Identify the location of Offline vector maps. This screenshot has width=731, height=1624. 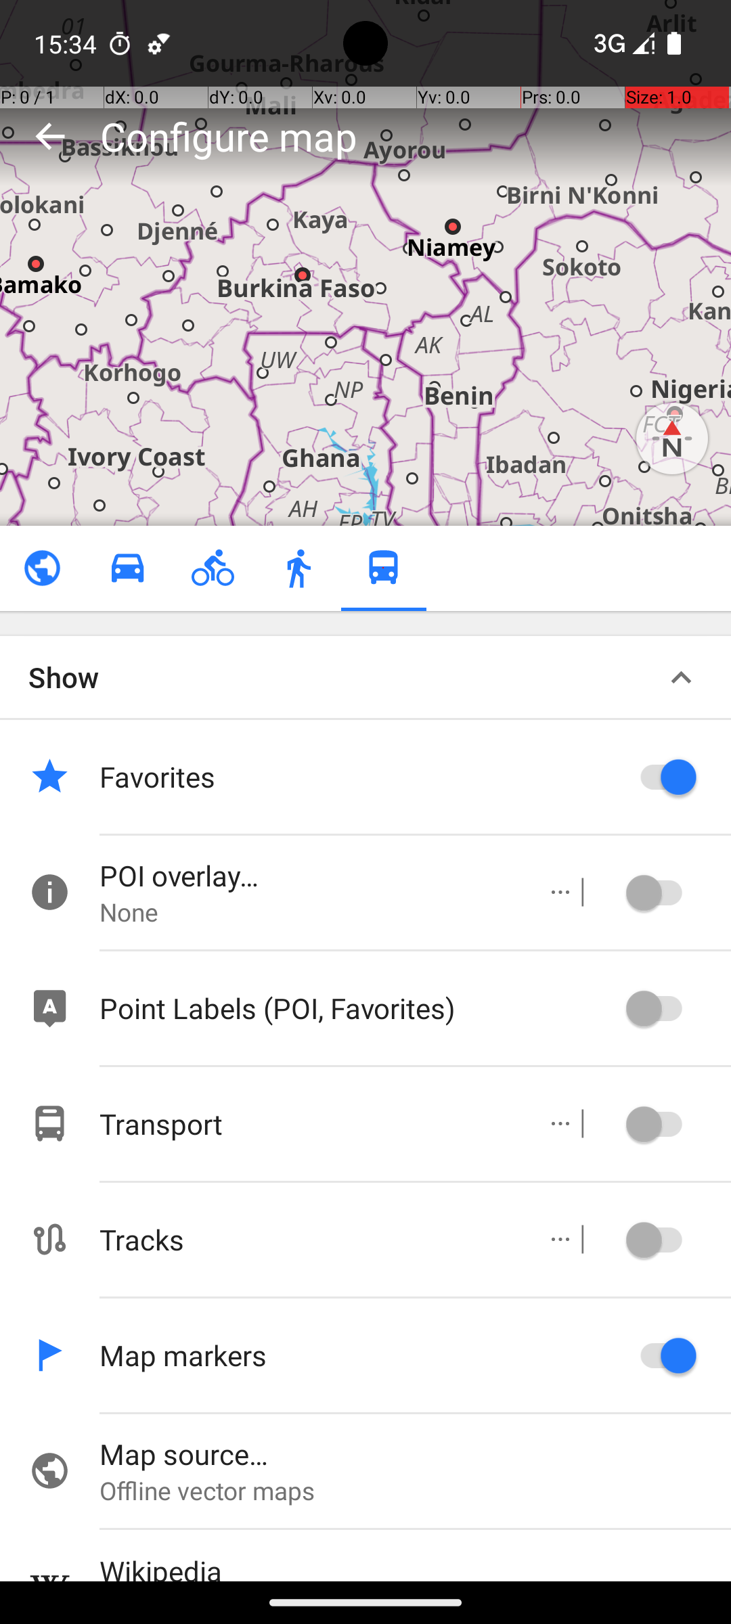
(416, 1490).